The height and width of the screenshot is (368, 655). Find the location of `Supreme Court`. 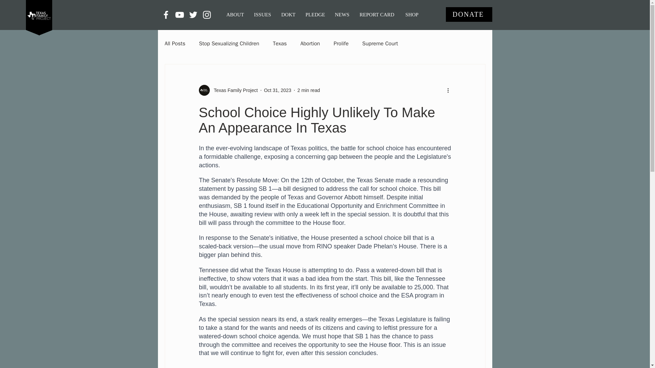

Supreme Court is located at coordinates (380, 44).